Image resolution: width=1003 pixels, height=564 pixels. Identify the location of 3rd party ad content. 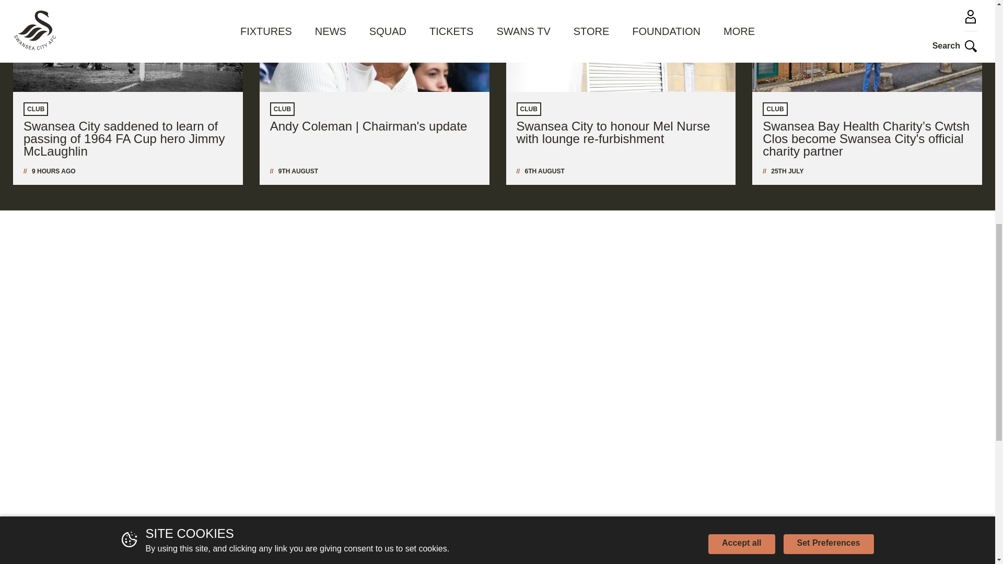
(497, 284).